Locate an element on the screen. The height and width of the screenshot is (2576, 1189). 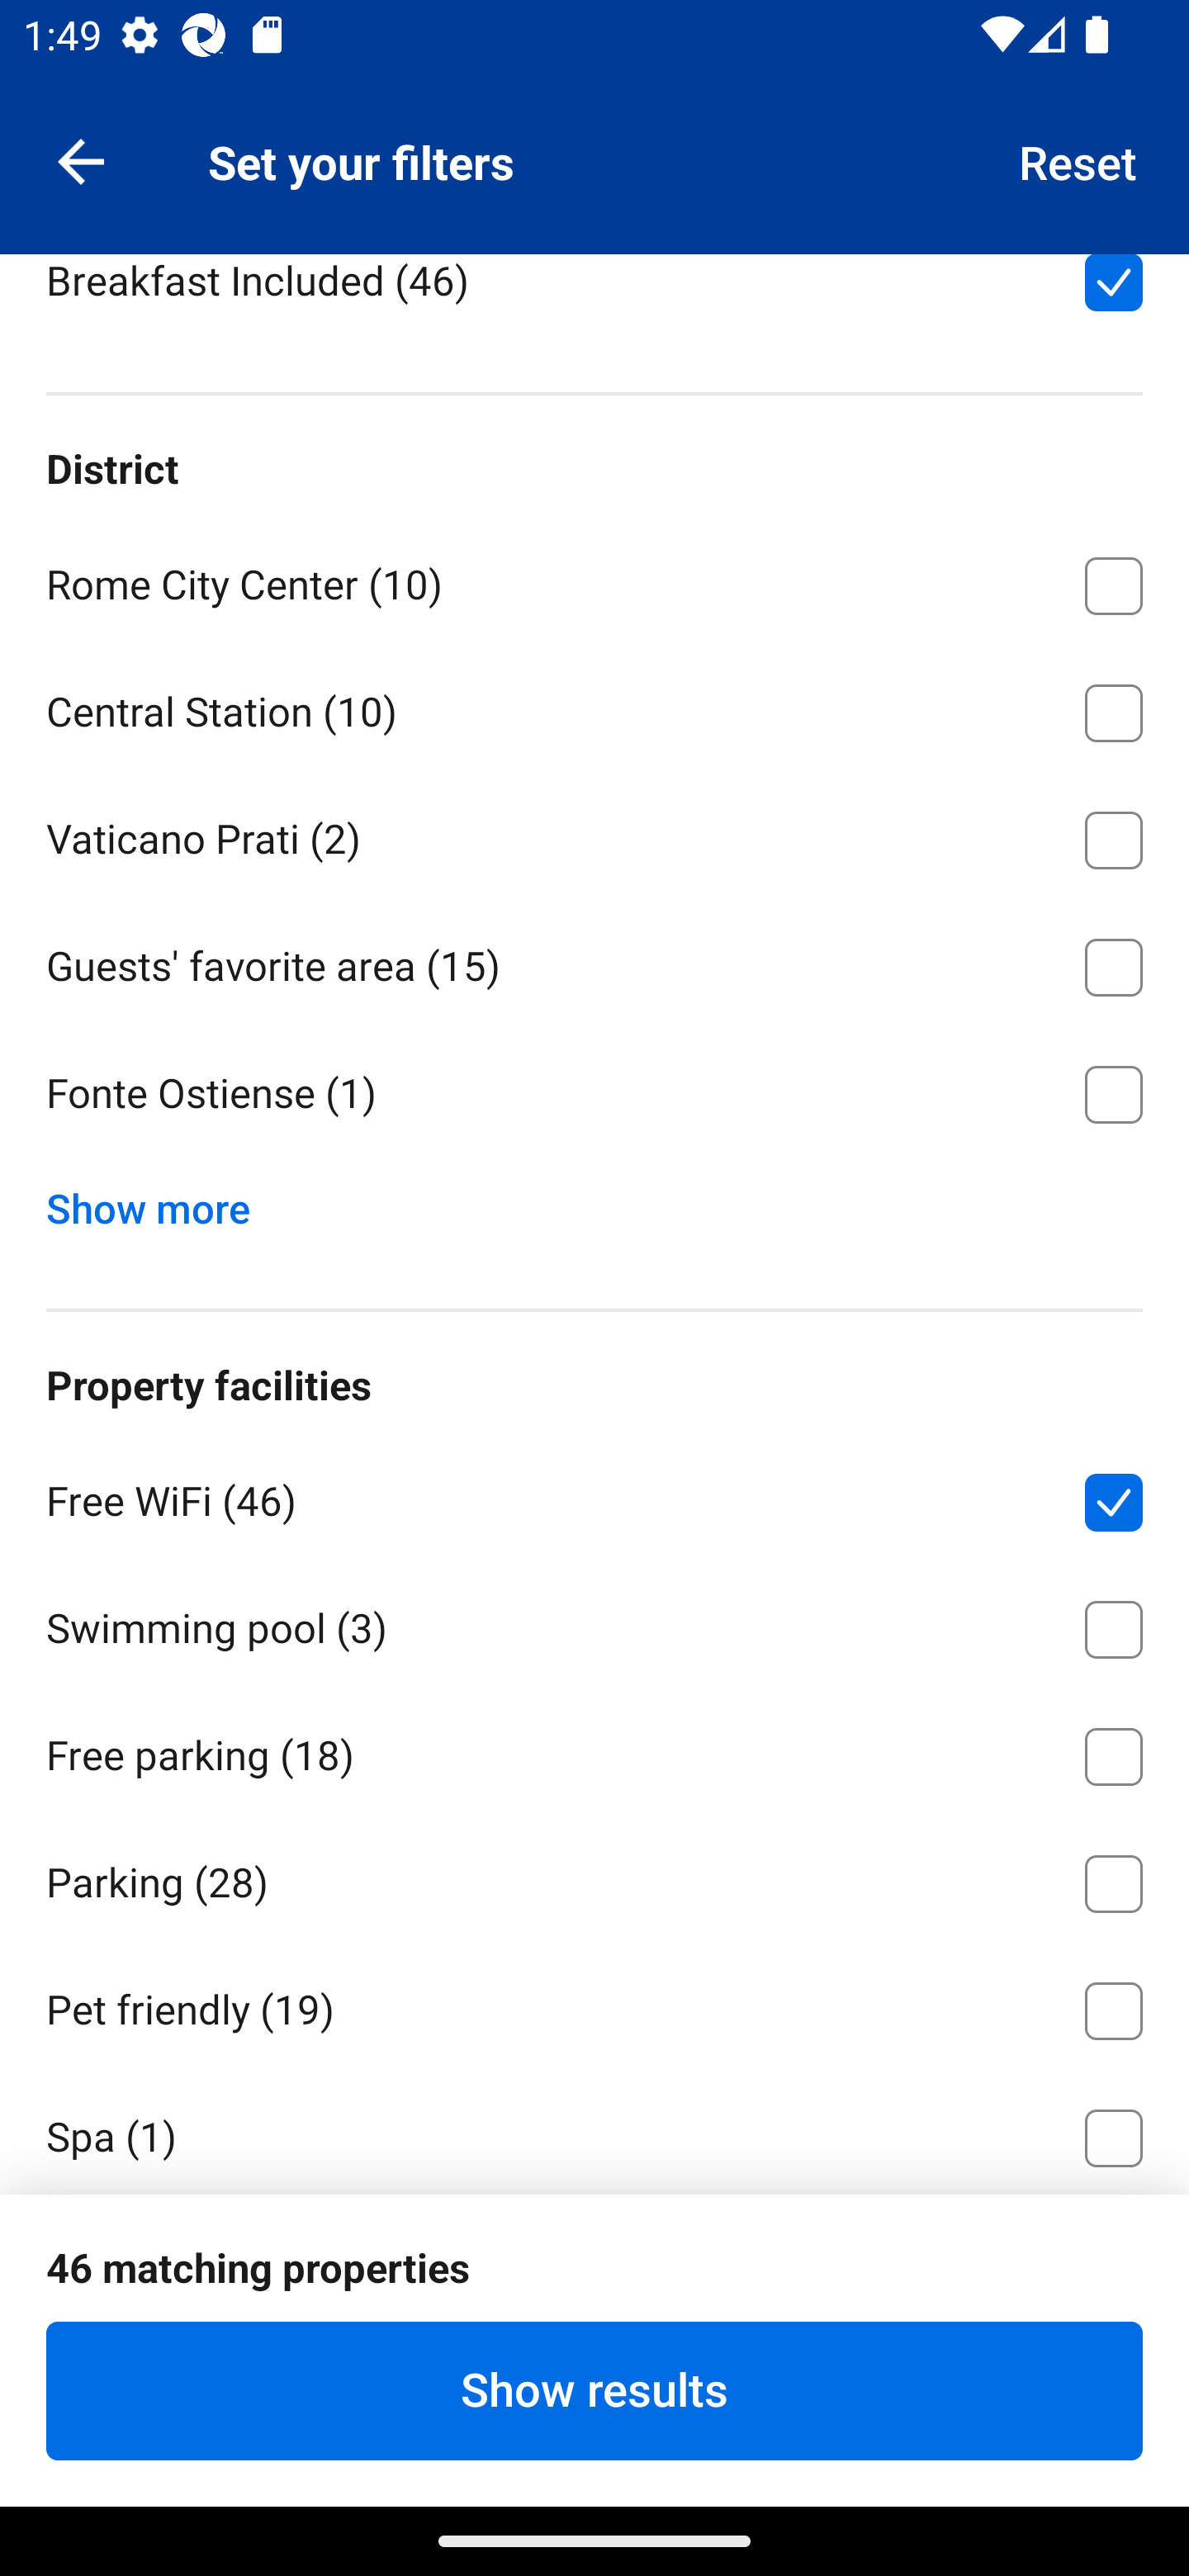
Breakfast Included ⁦(46) is located at coordinates (594, 300).